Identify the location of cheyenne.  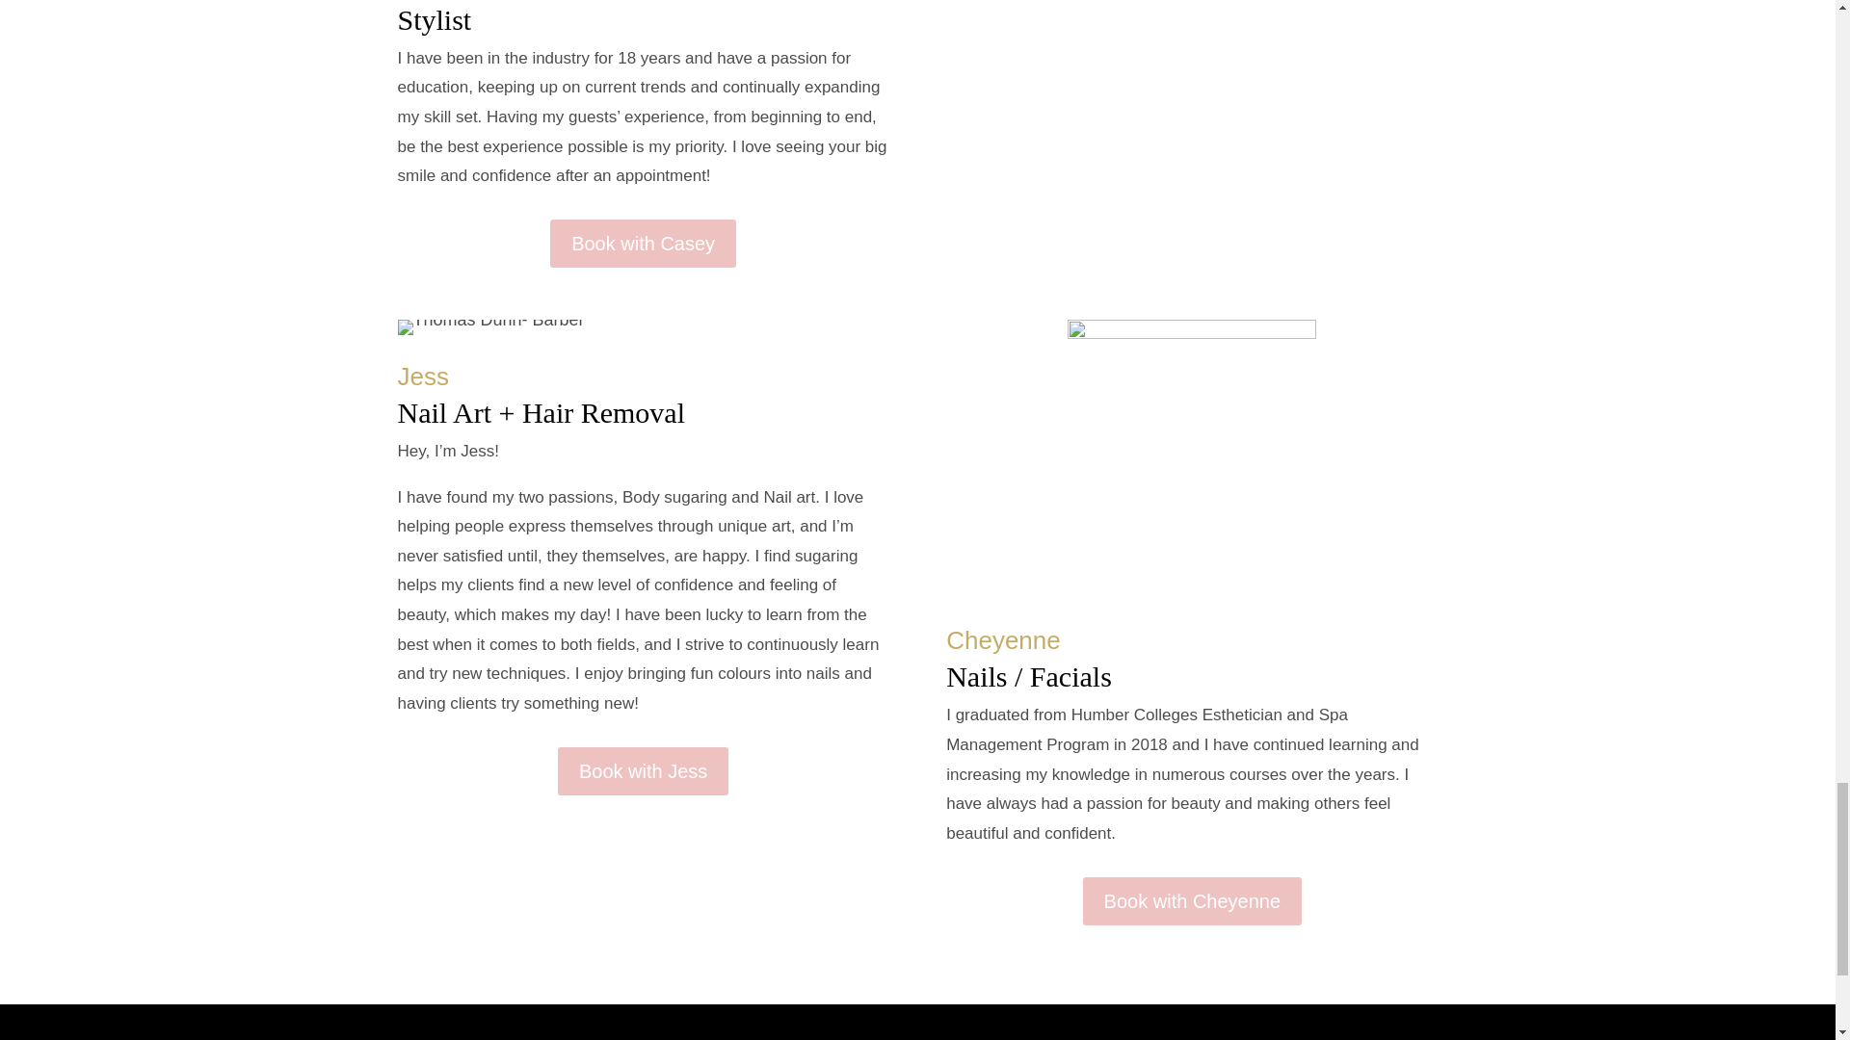
(1191, 445).